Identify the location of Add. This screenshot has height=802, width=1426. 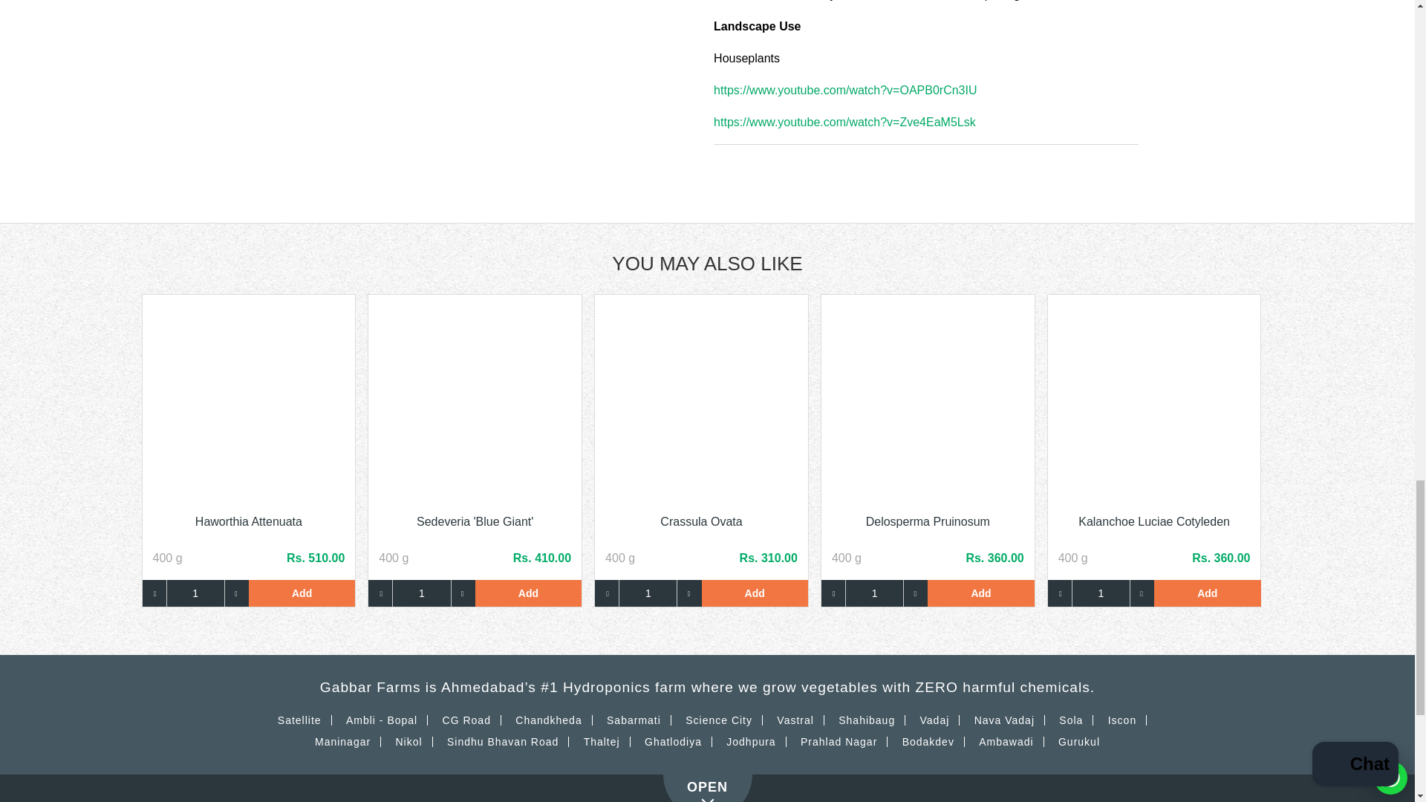
(1207, 593).